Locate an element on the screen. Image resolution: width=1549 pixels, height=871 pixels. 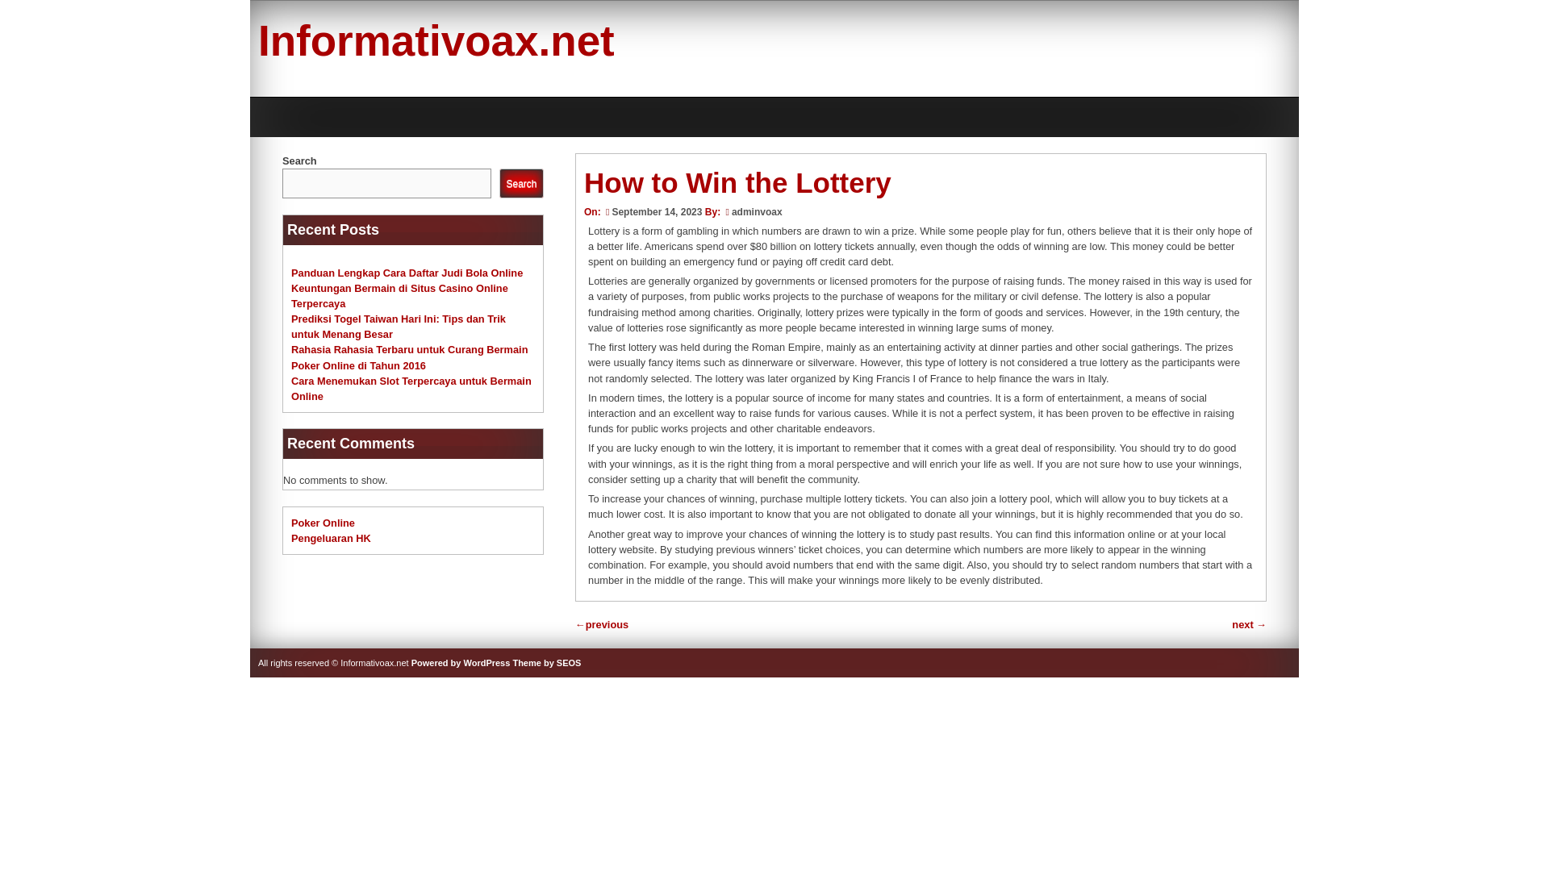
Cara Menemukan Slot Terpercaya untuk Bermain Online is located at coordinates (411, 389).